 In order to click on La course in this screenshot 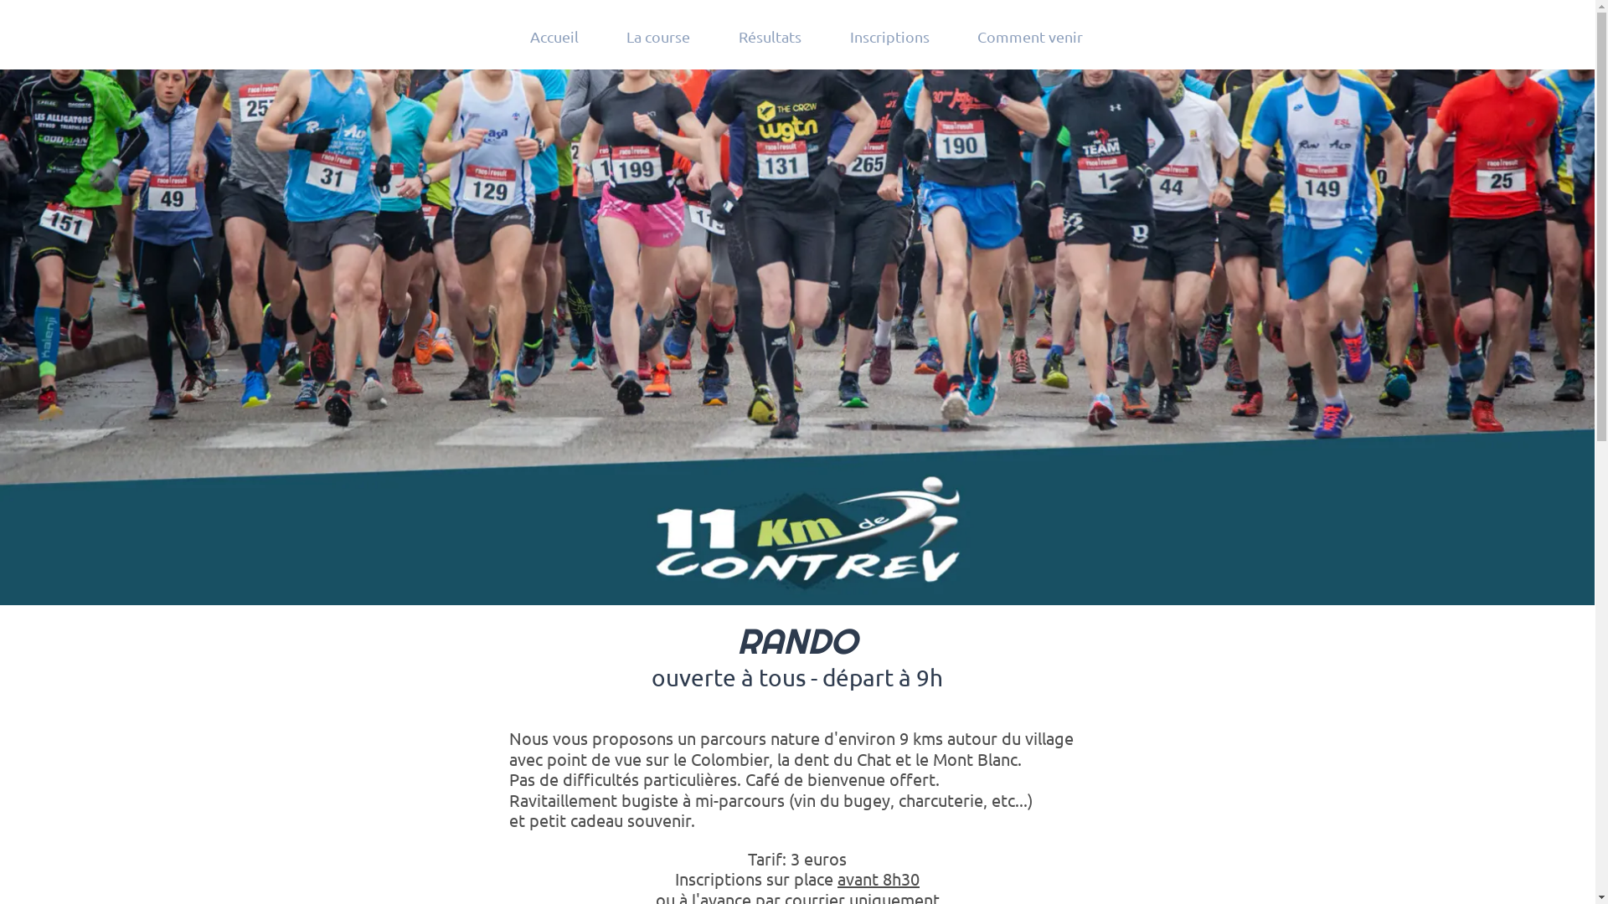, I will do `click(659, 38)`.